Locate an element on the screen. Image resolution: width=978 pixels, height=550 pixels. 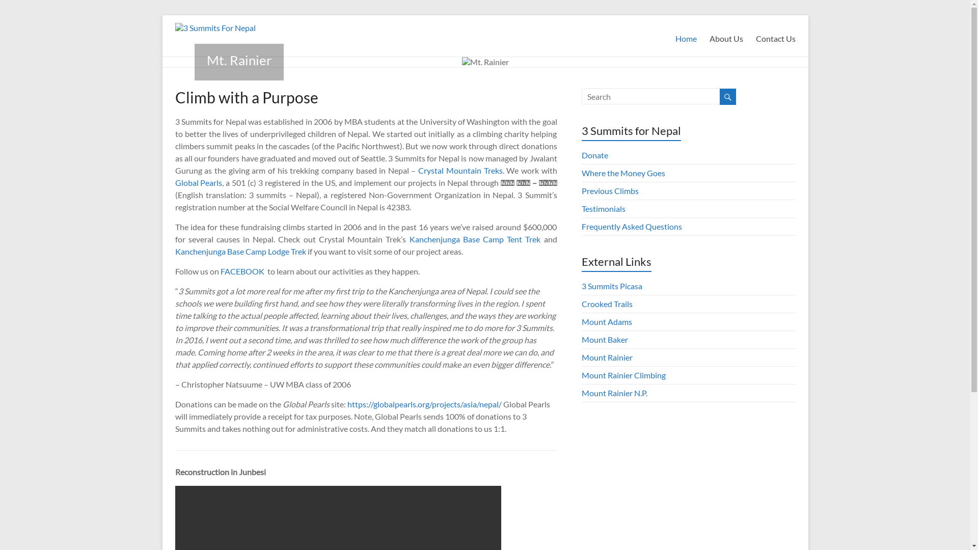
Previous Climbs is located at coordinates (610, 190).